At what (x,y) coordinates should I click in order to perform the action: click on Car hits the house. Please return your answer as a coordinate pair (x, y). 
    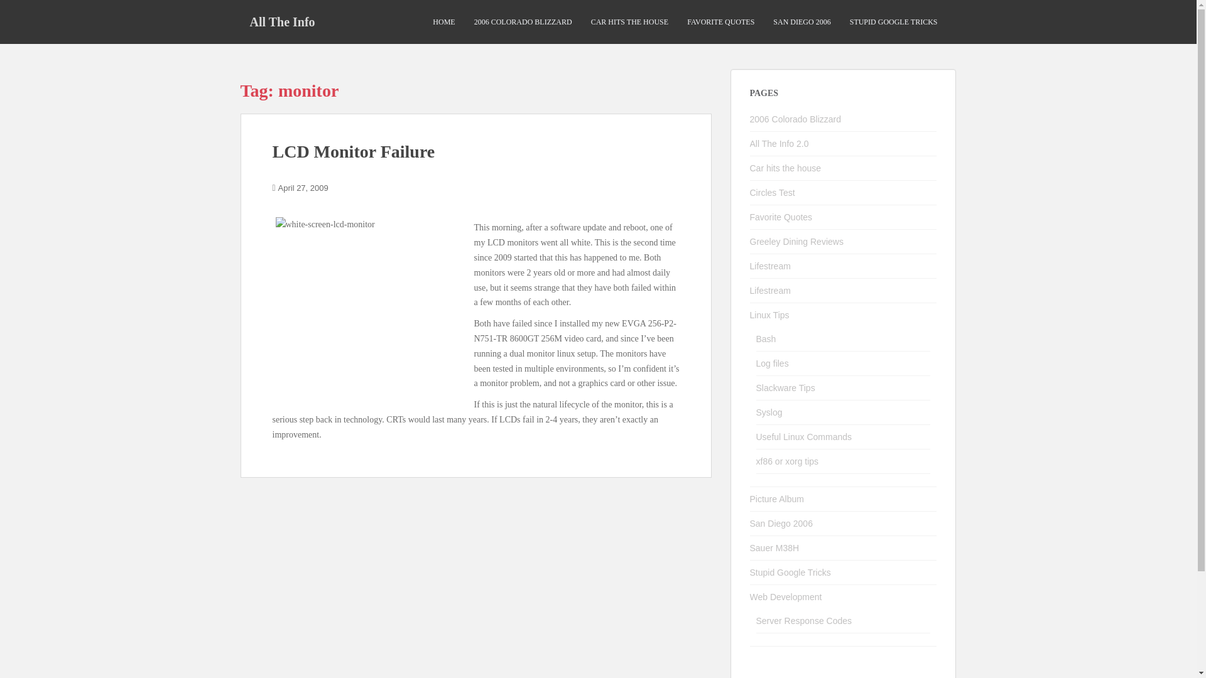
    Looking at the image, I should click on (785, 168).